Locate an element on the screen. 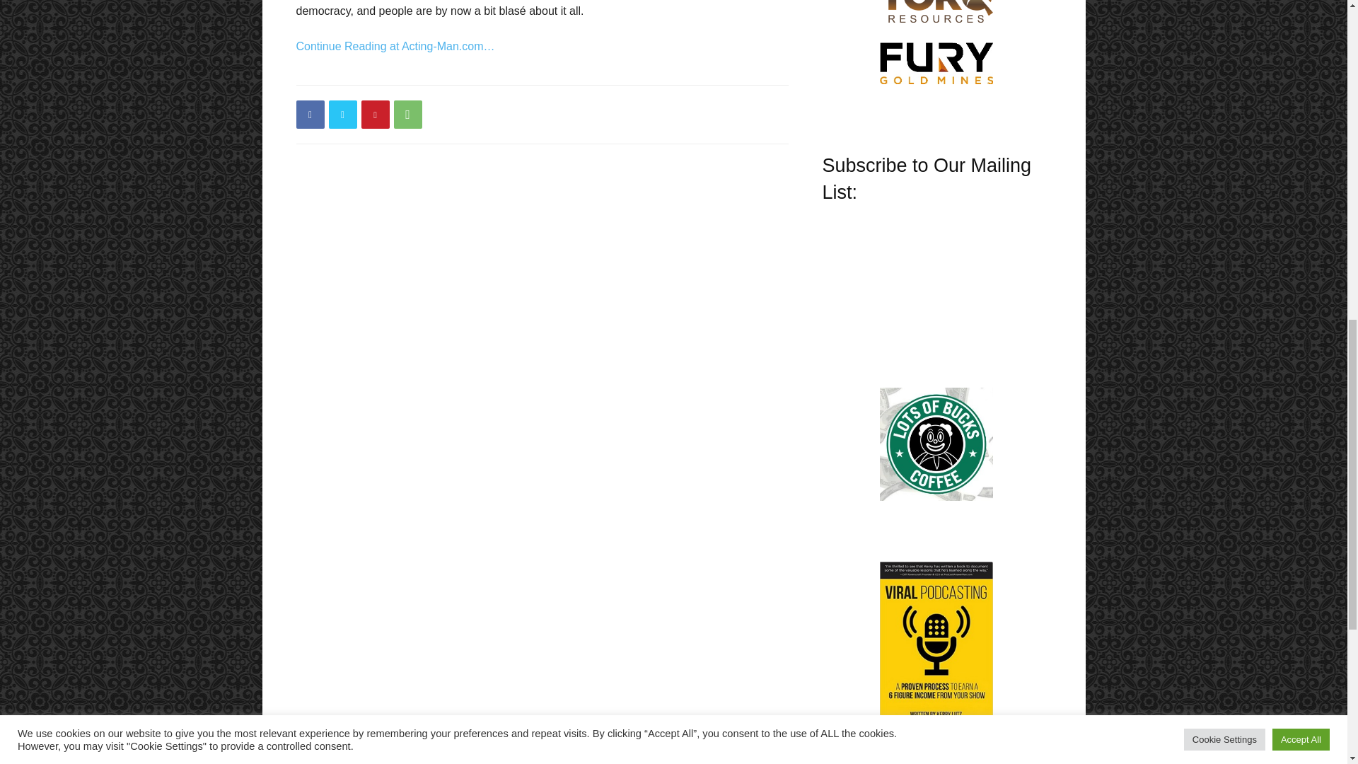 The image size is (1358, 764). Pinterest is located at coordinates (375, 115).